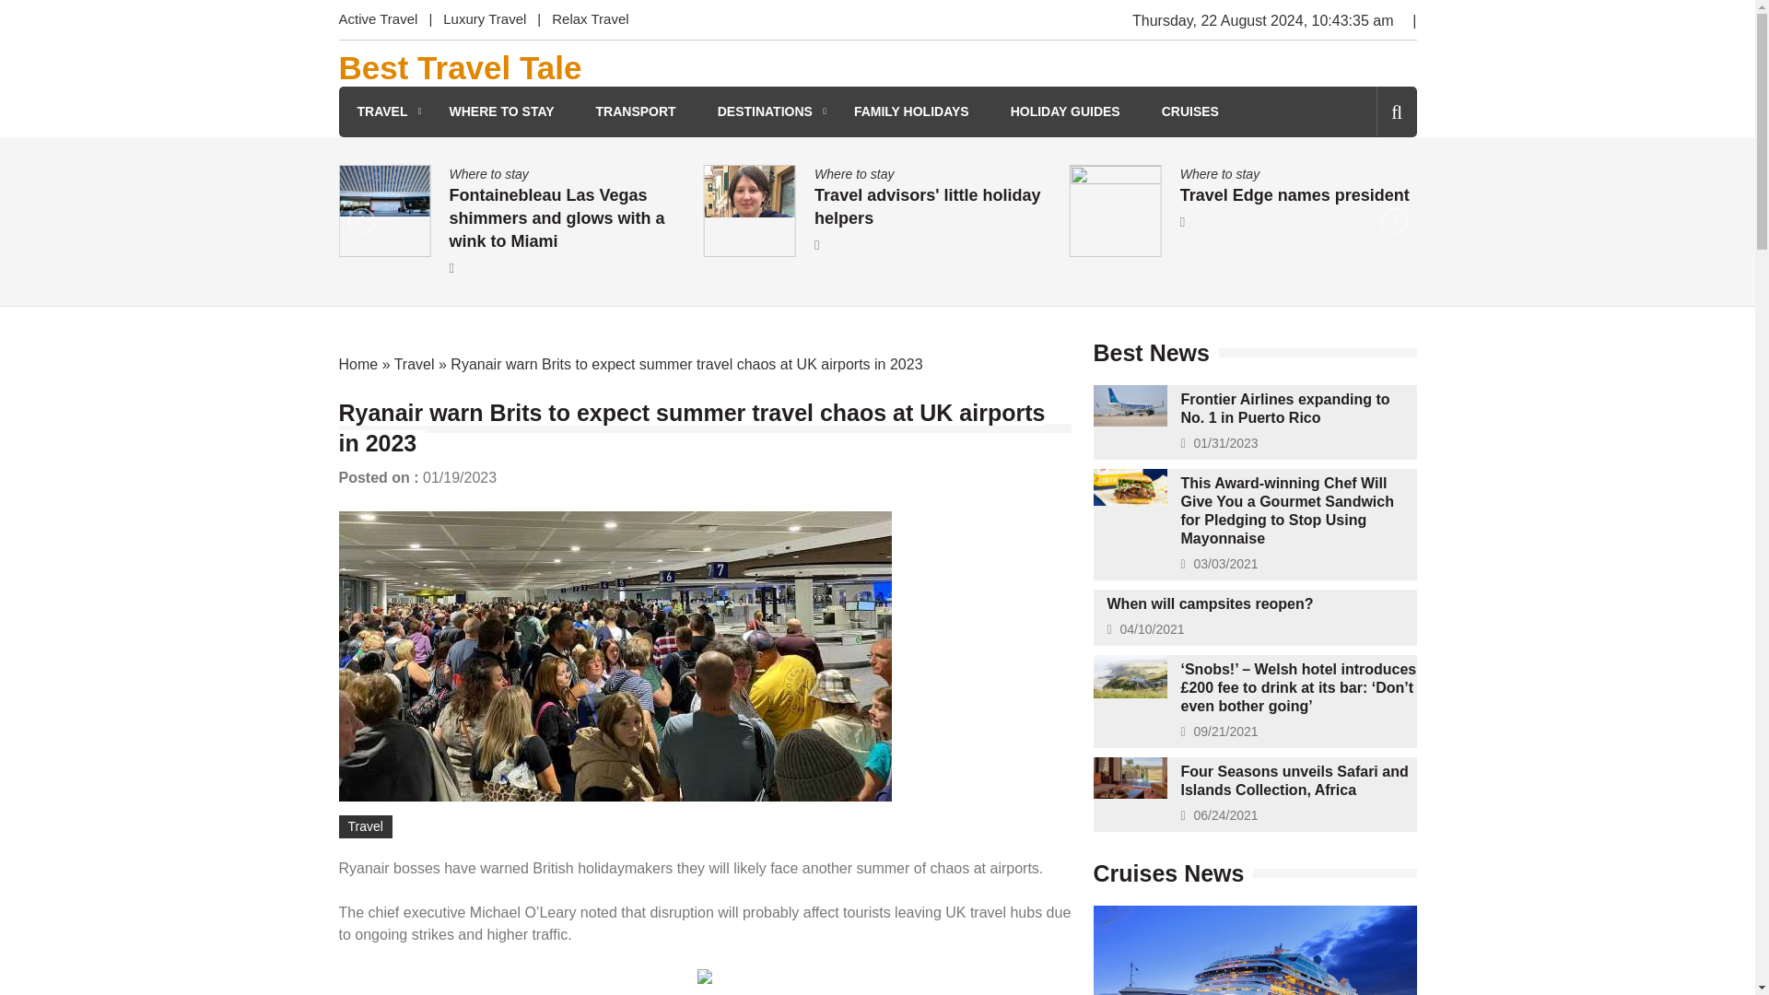 The height and width of the screenshot is (995, 1769). What do you see at coordinates (1365, 190) in the screenshot?
I see `Search` at bounding box center [1365, 190].